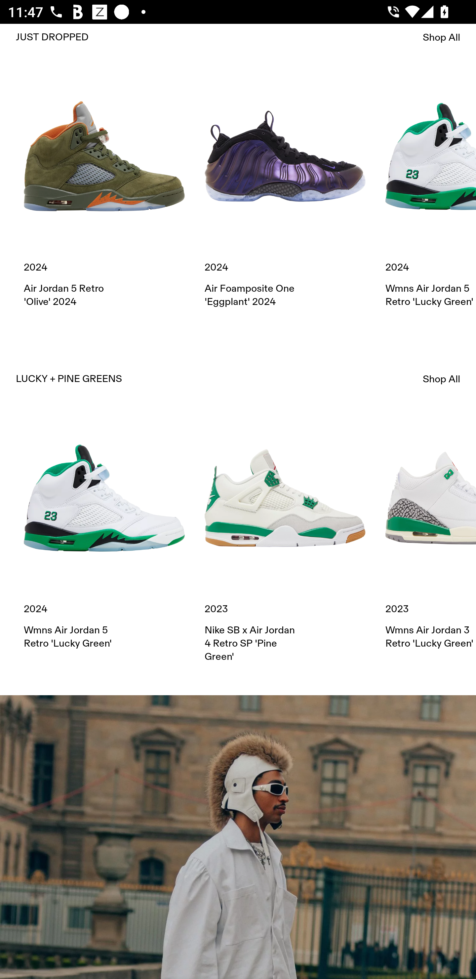 Image resolution: width=476 pixels, height=979 pixels. Describe the element at coordinates (442, 379) in the screenshot. I see `Shop All` at that location.